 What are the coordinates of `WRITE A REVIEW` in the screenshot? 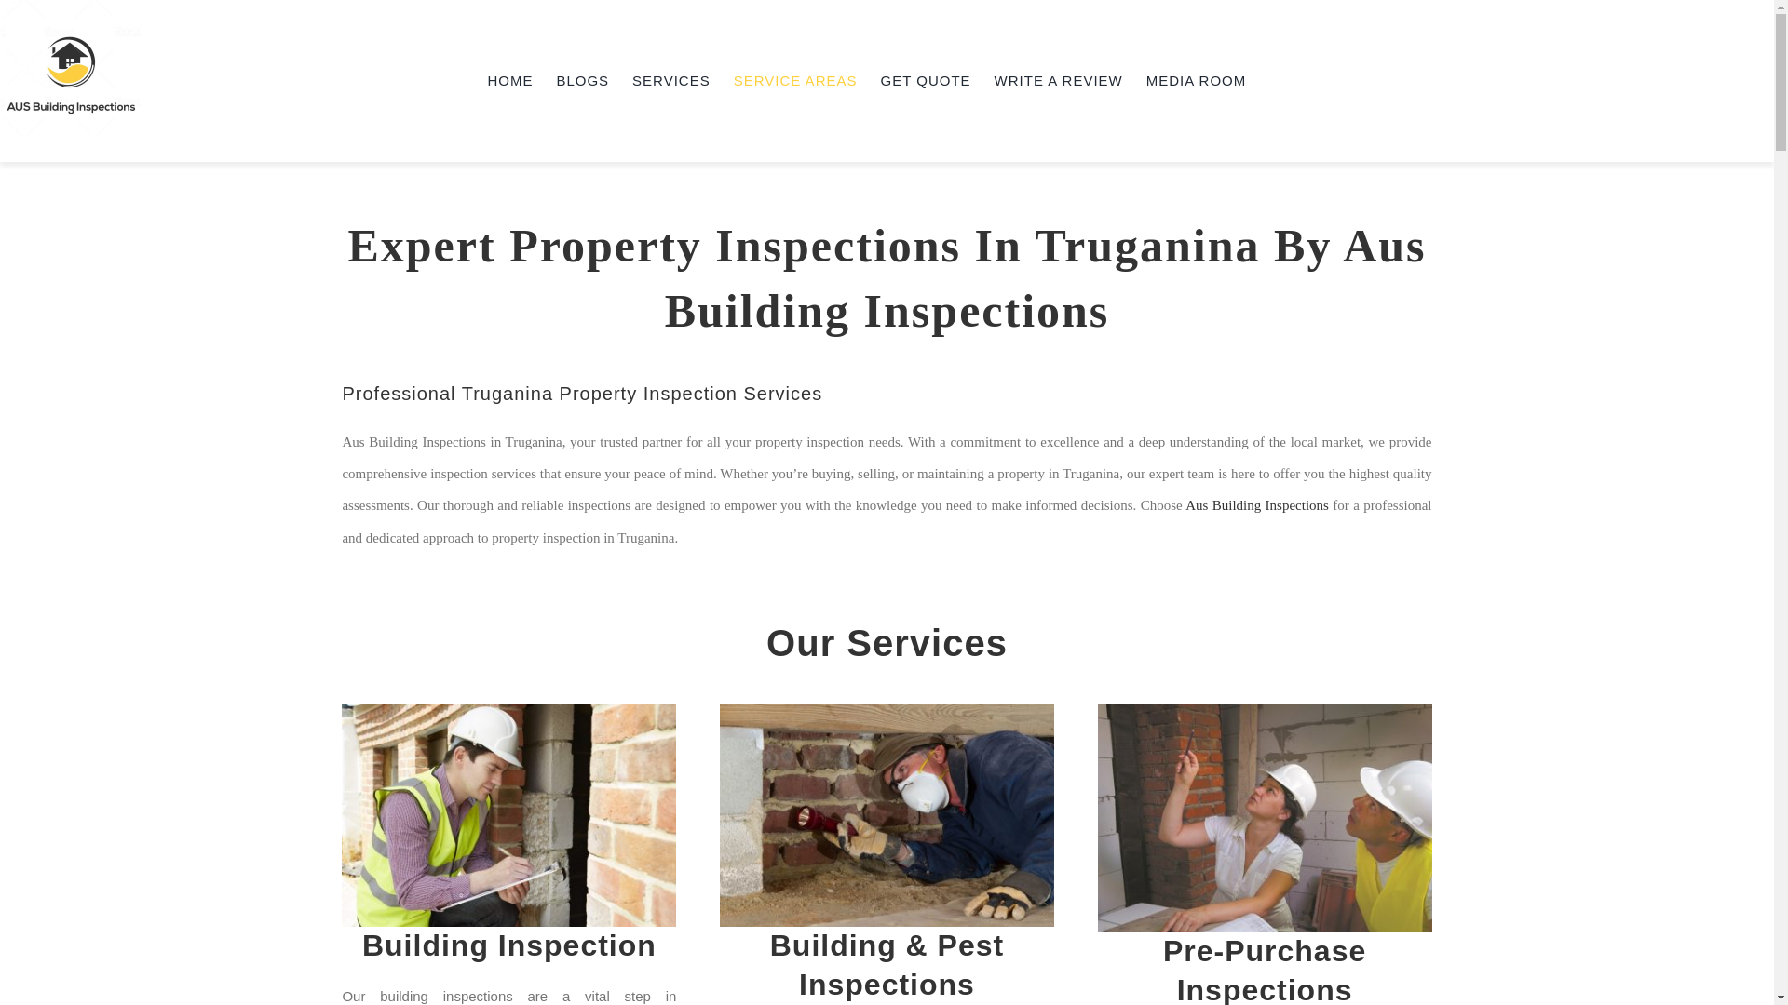 It's located at (1058, 80).